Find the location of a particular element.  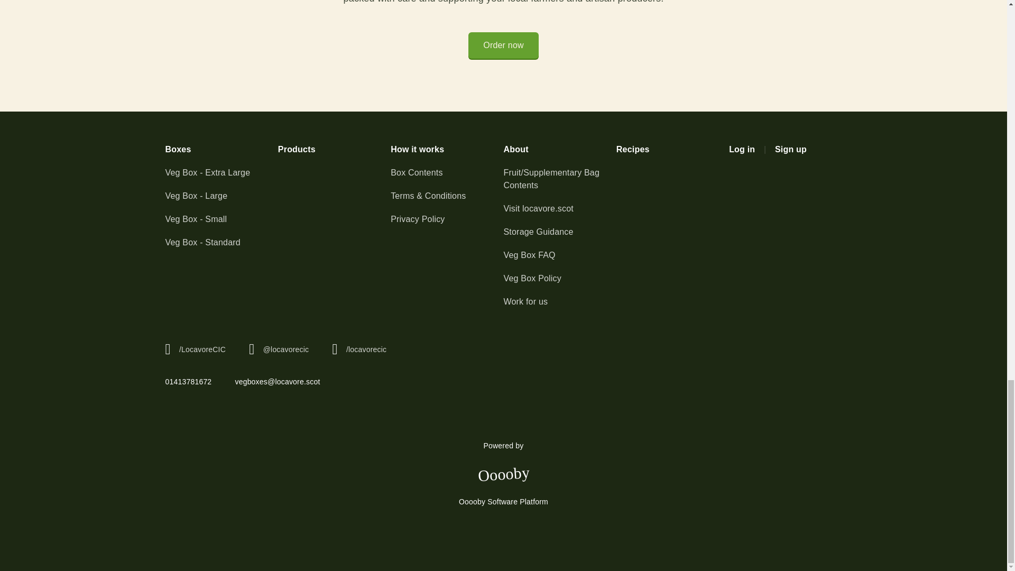

How it works is located at coordinates (447, 149).